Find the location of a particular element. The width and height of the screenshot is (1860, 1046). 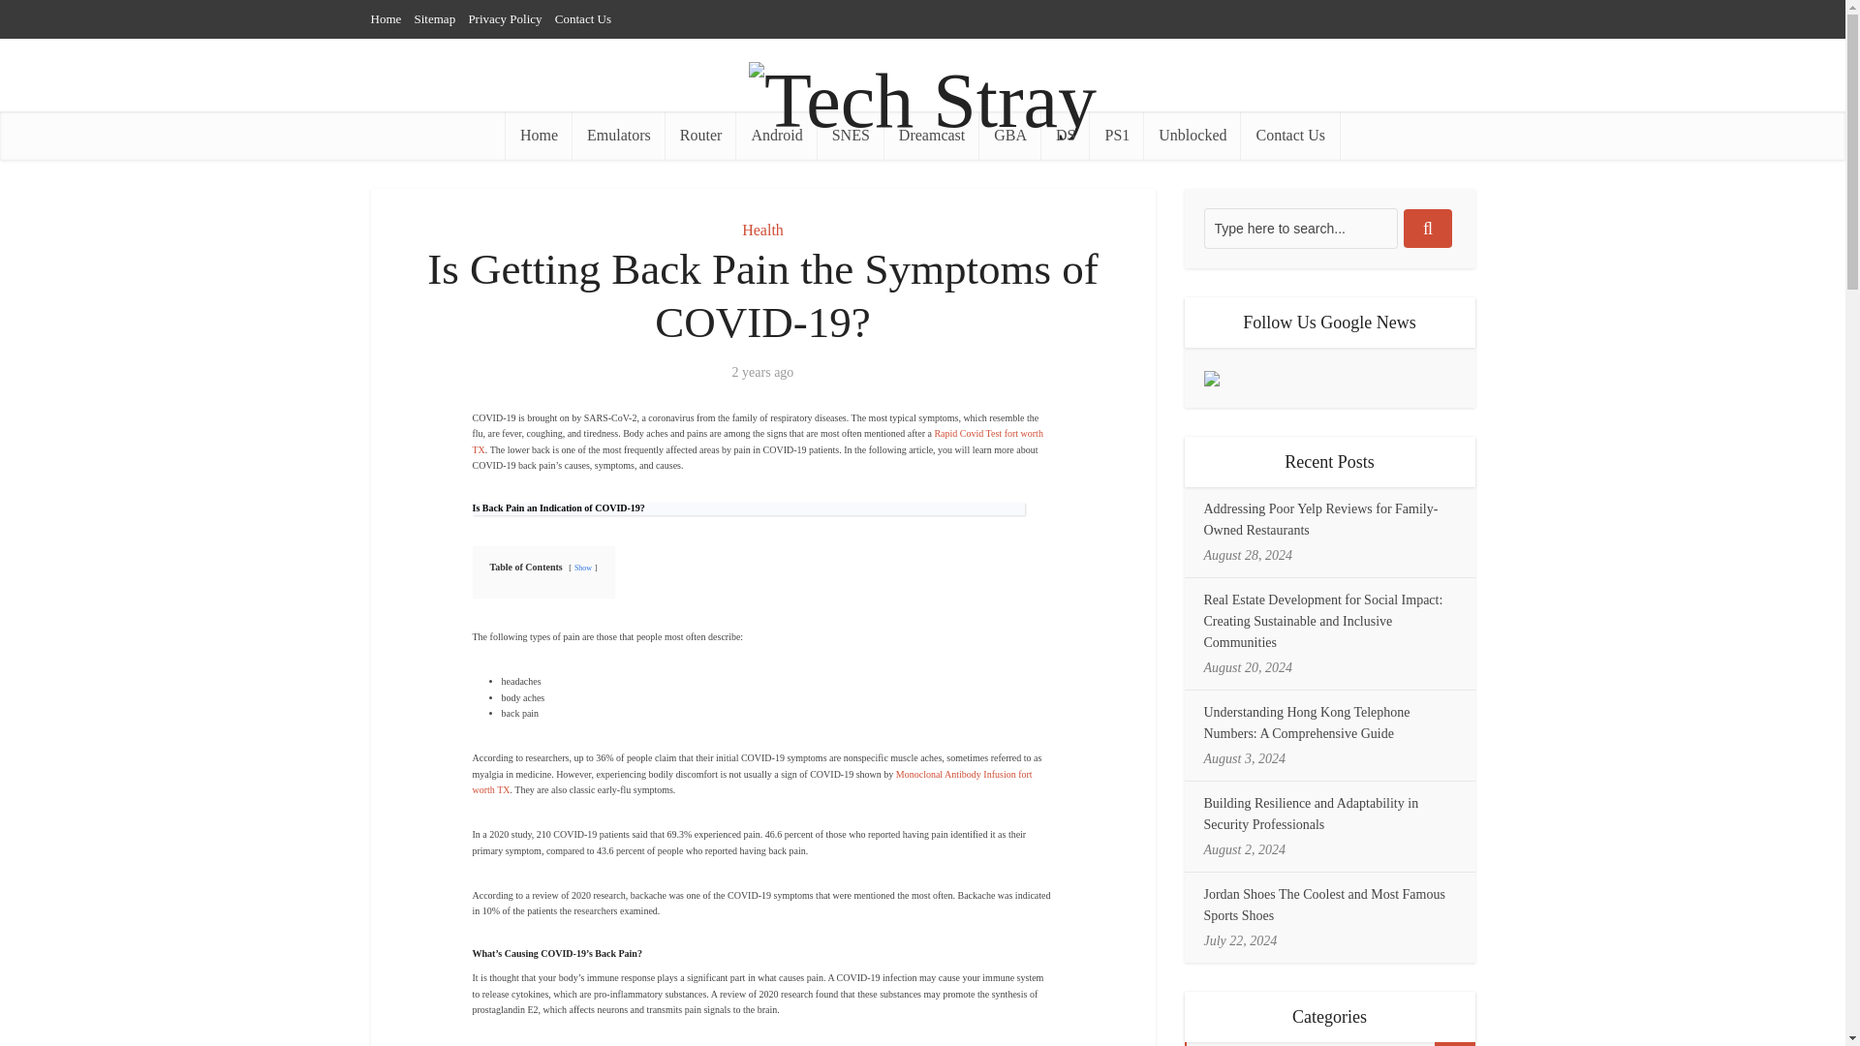

Emulators is located at coordinates (619, 136).